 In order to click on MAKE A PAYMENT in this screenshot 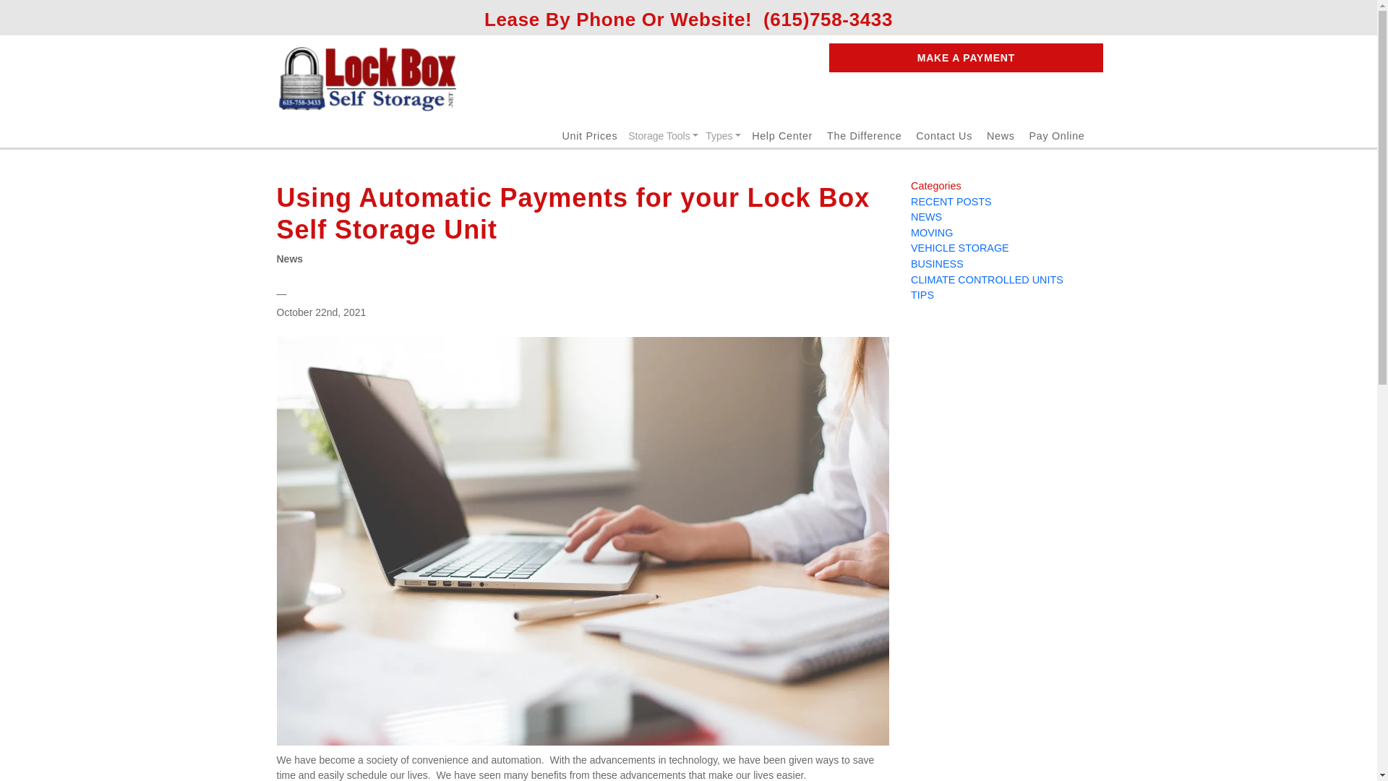, I will do `click(965, 58)`.